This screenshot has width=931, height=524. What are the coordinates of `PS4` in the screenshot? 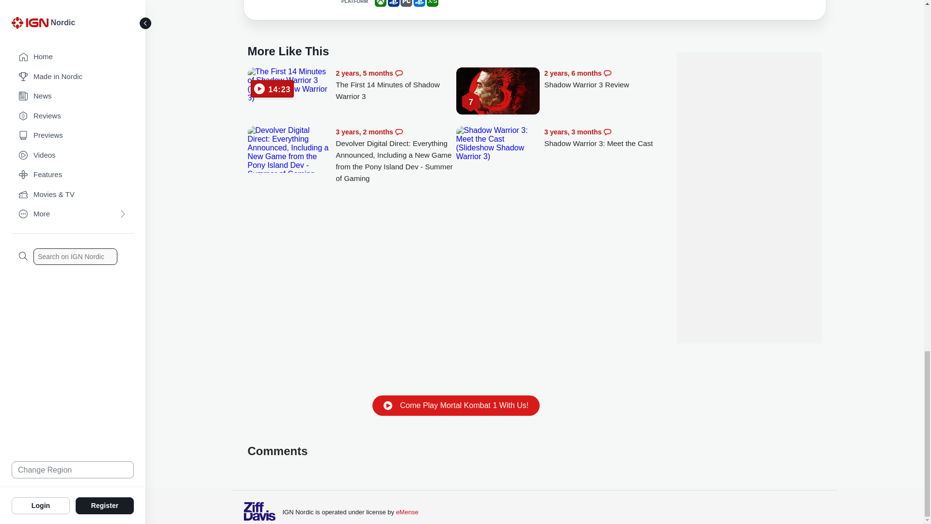 It's located at (394, 3).